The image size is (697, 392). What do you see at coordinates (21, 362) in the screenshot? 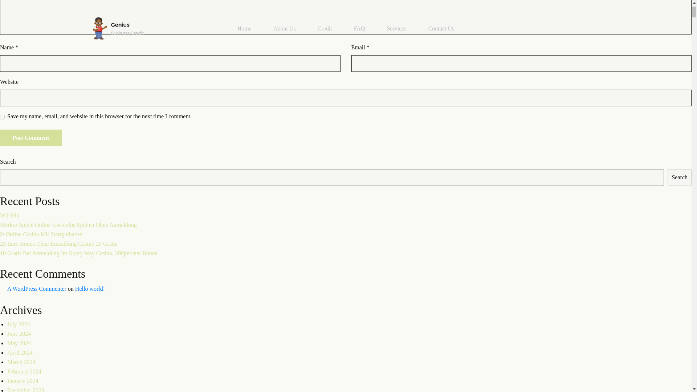
I see `March 2024` at bounding box center [21, 362].